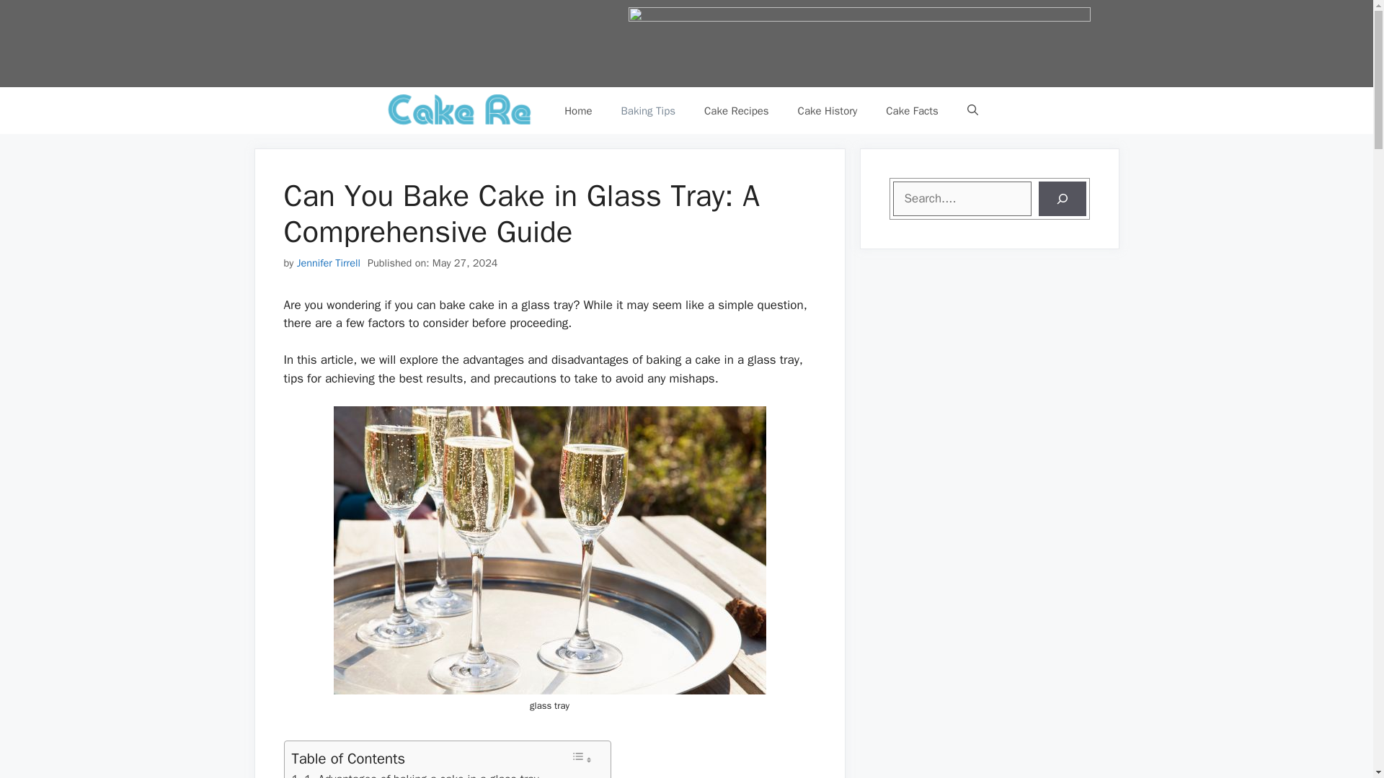 The height and width of the screenshot is (778, 1384). I want to click on Cake Recipes, so click(736, 111).